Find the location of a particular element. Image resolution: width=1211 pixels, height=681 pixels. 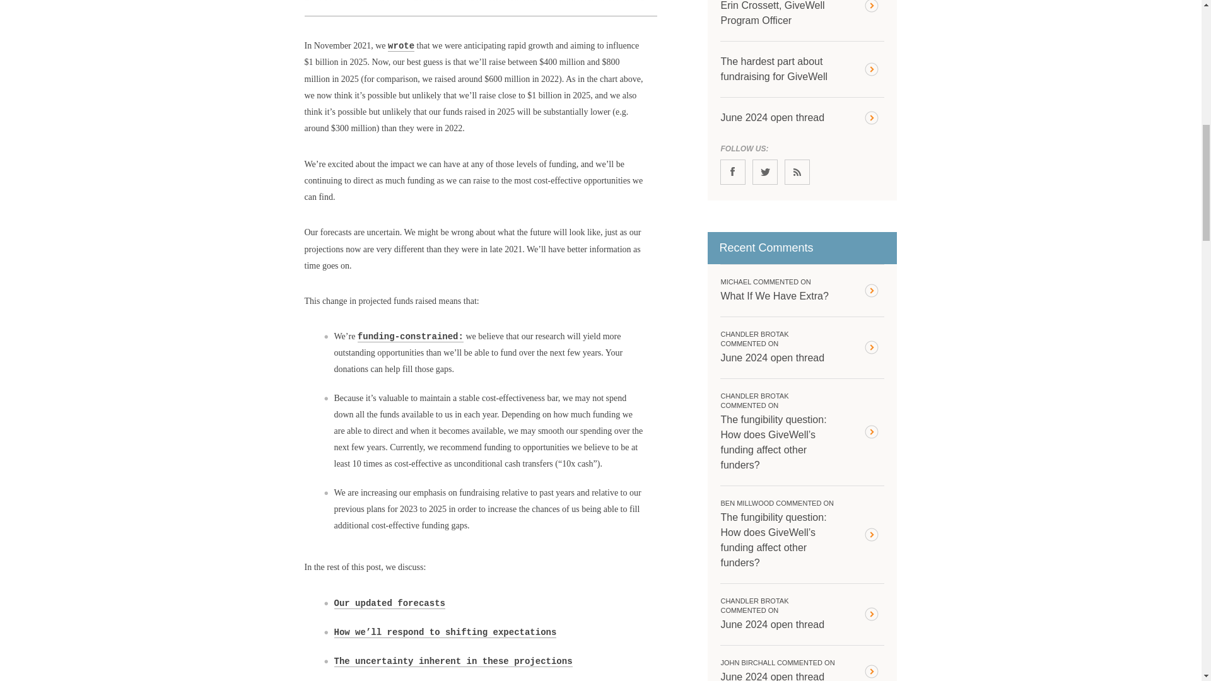

Facebook is located at coordinates (733, 172).